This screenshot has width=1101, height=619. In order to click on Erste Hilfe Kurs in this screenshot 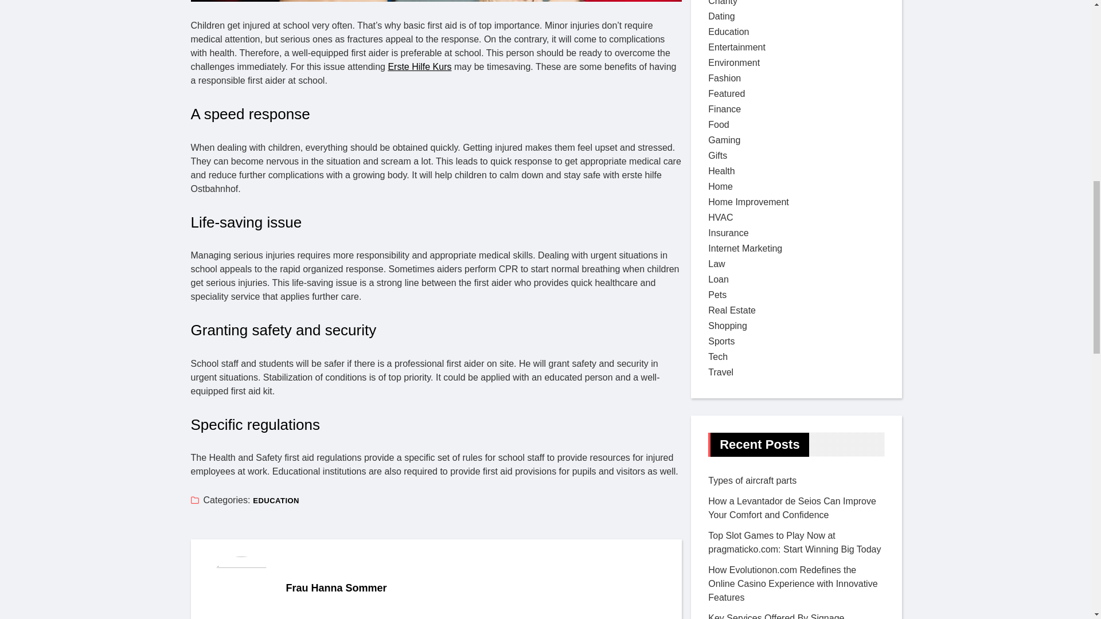, I will do `click(419, 66)`.